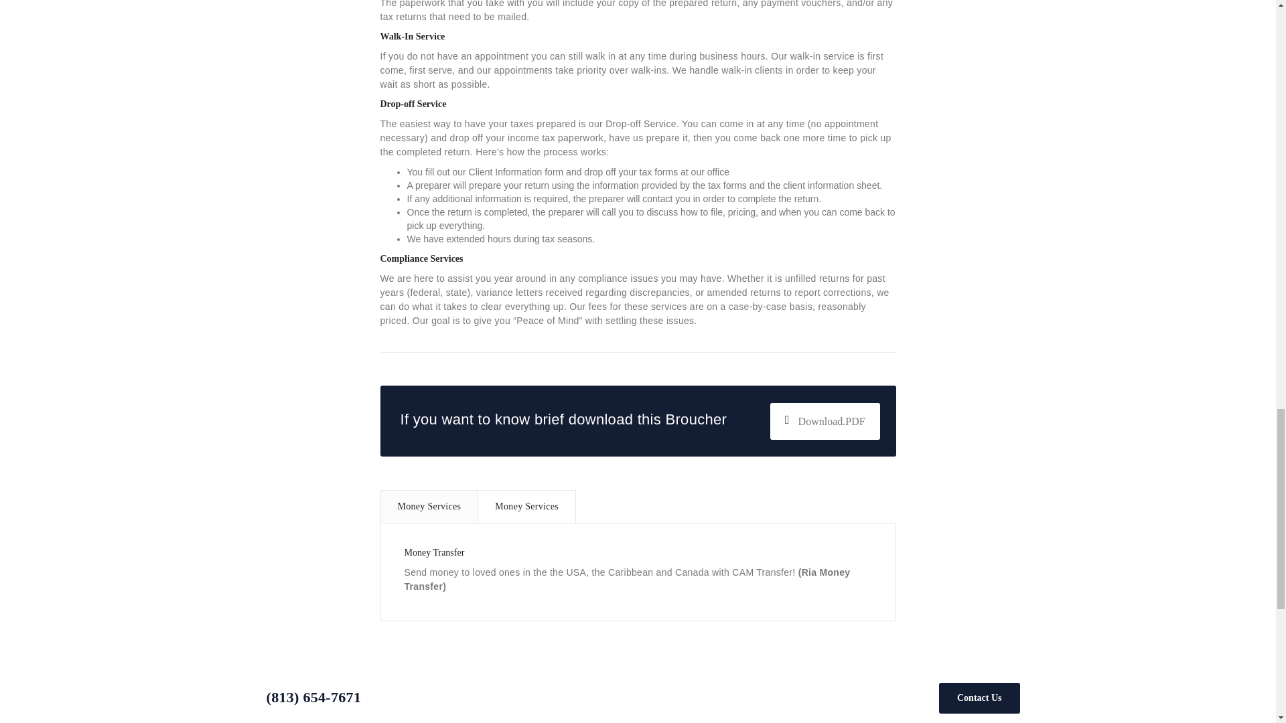 The width and height of the screenshot is (1286, 723). What do you see at coordinates (825, 420) in the screenshot?
I see `Download.PDF` at bounding box center [825, 420].